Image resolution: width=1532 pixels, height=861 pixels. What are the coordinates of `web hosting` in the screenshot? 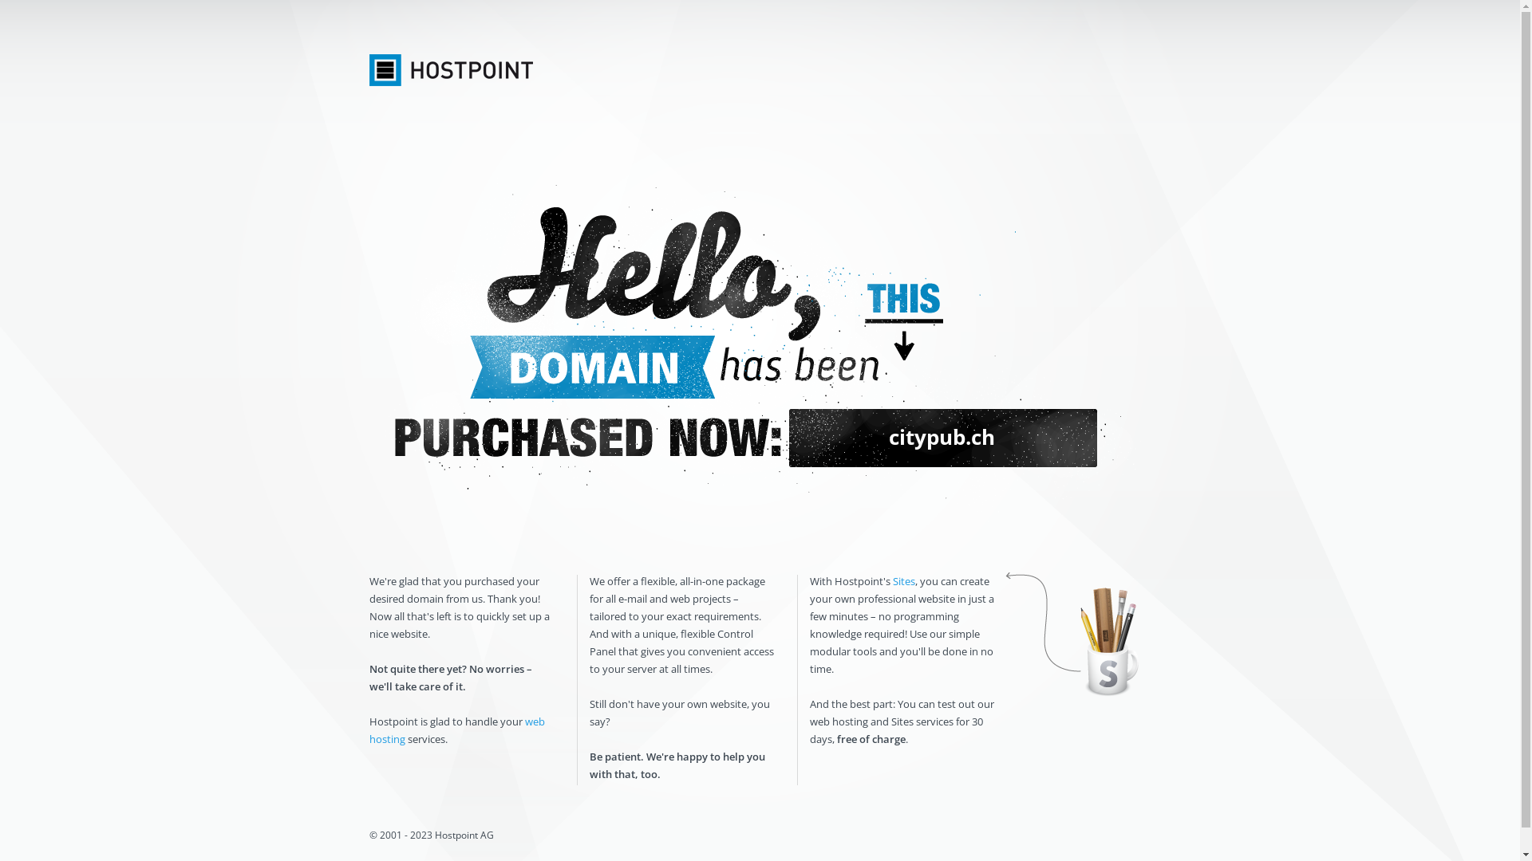 It's located at (456, 730).